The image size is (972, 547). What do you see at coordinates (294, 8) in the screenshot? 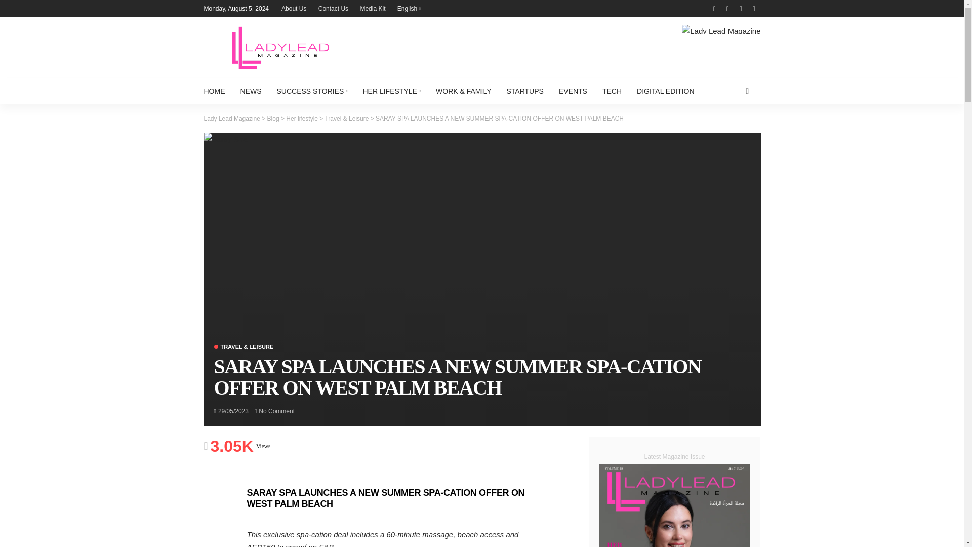
I see `About Us` at bounding box center [294, 8].